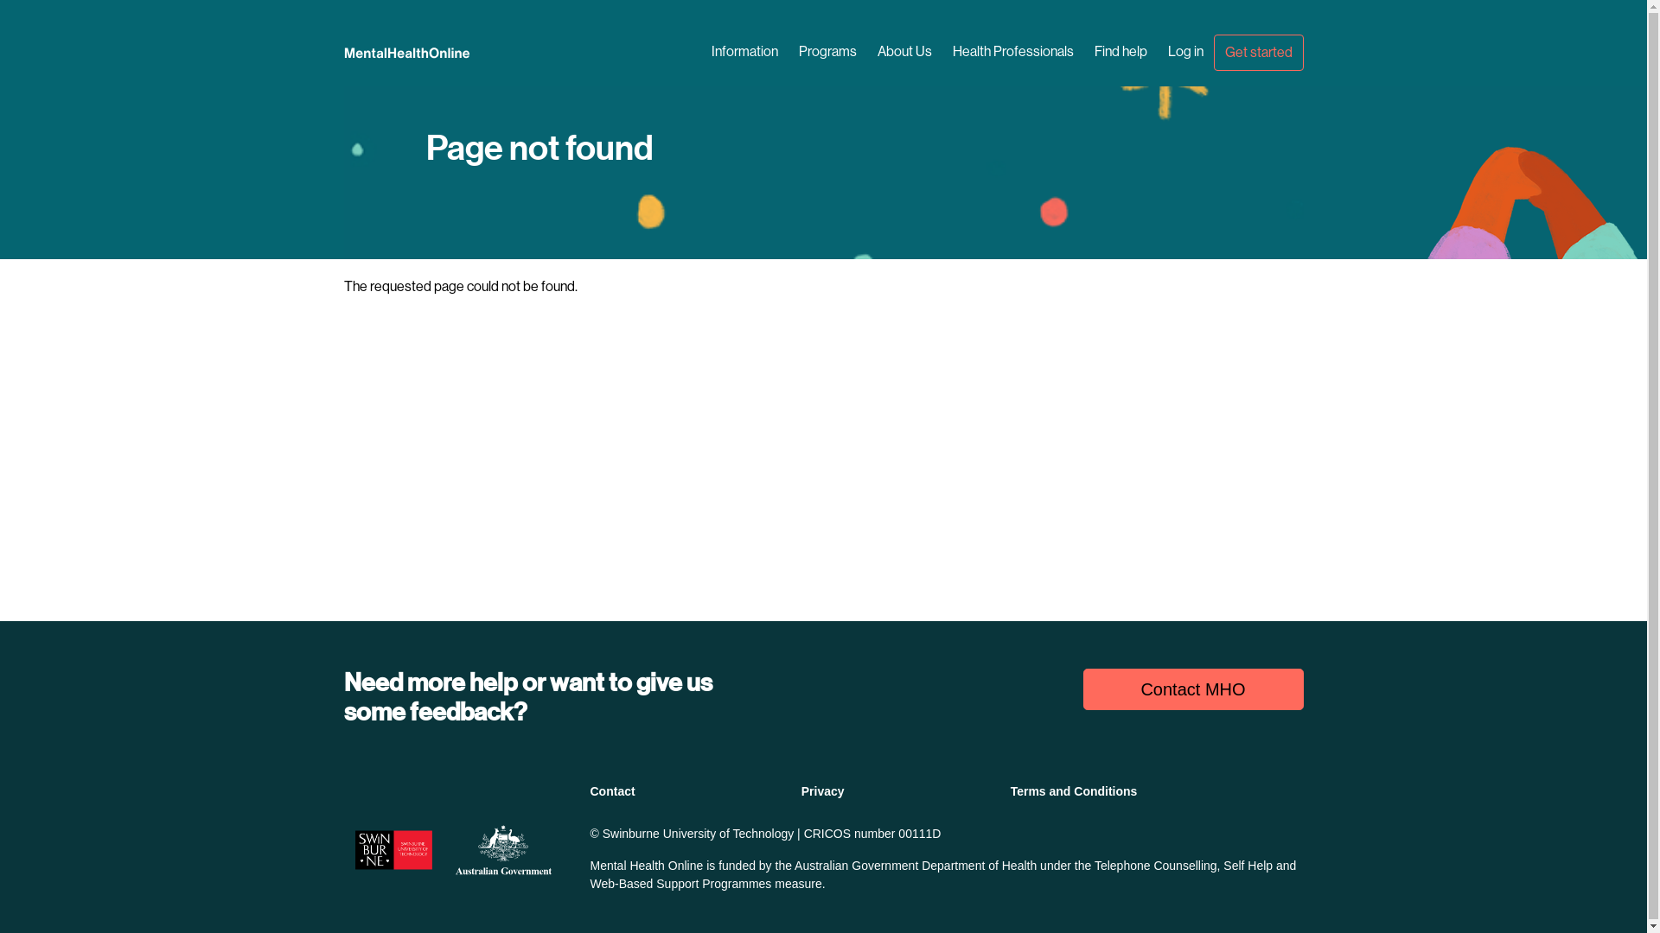  I want to click on Log in, so click(1184, 52).